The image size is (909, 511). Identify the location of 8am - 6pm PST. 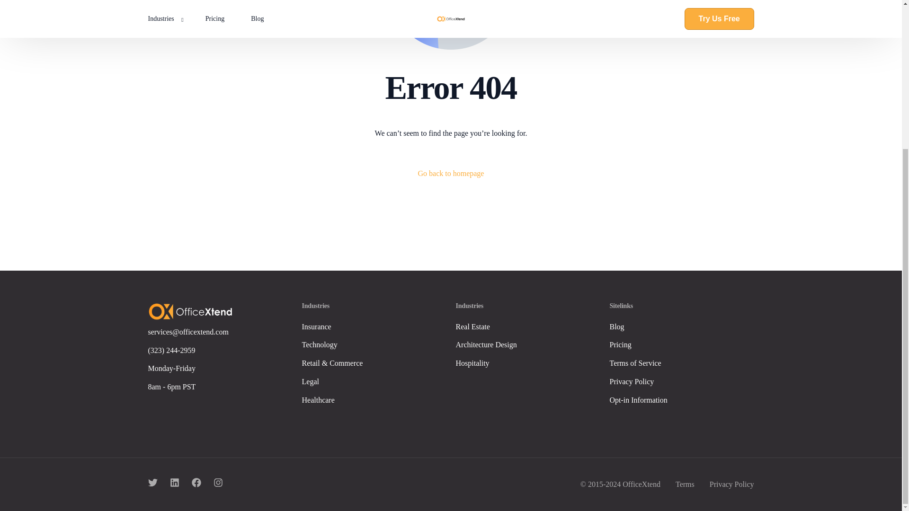
(220, 387).